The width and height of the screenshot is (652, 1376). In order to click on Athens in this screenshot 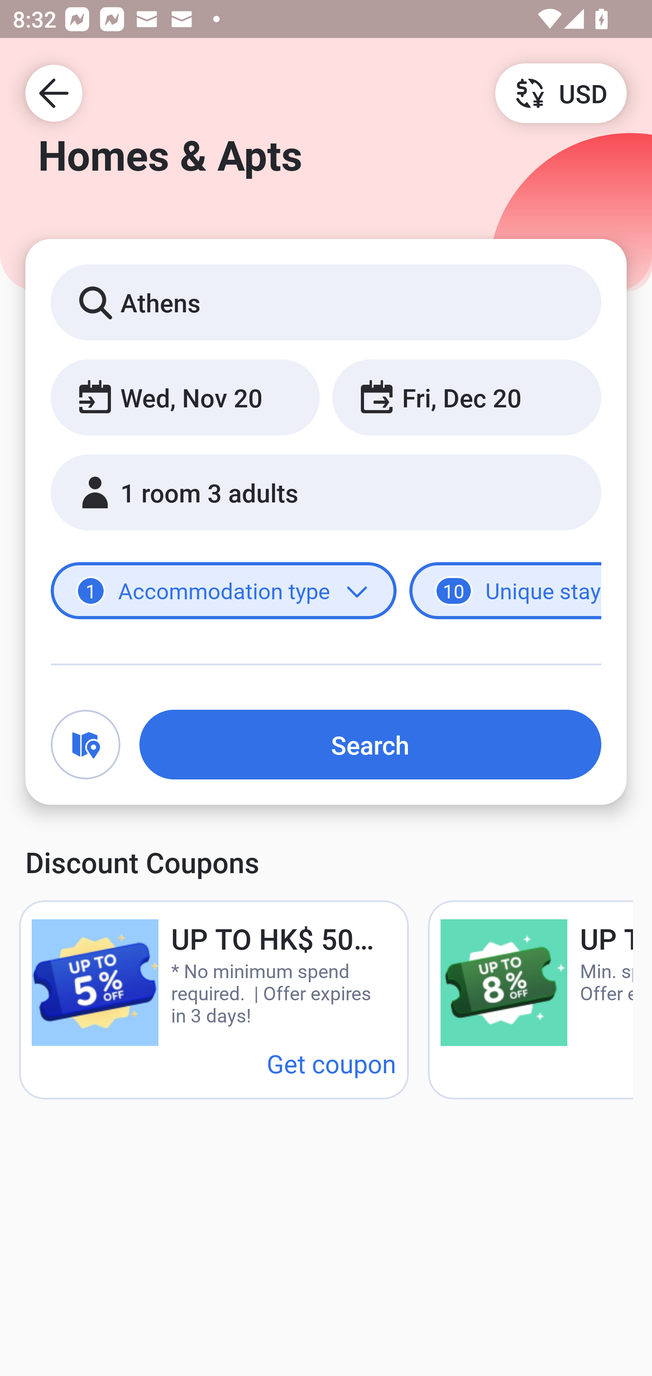, I will do `click(326, 301)`.